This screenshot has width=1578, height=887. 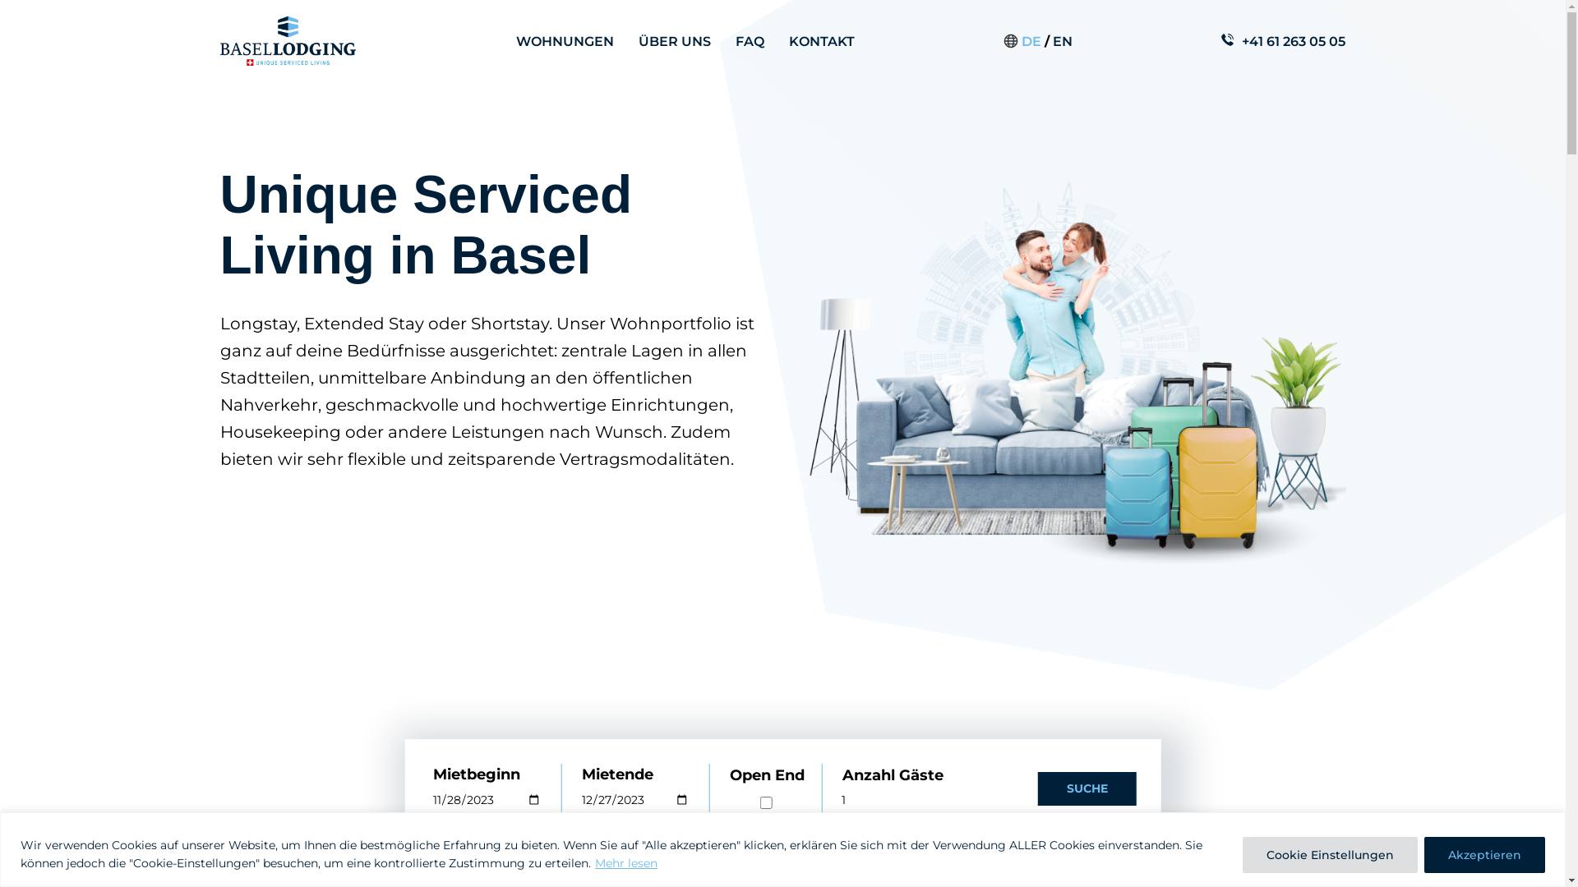 I want to click on Cookie Einstellungen, so click(x=1330, y=854).